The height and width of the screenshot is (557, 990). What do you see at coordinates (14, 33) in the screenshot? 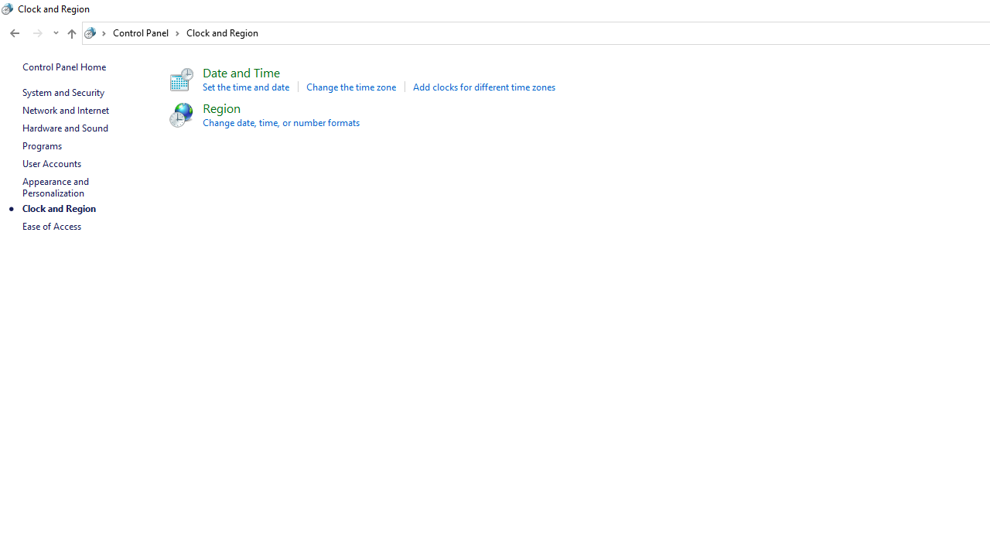
I see `Back to Appearance and Personalization (Alt + Left Arrow)` at bounding box center [14, 33].